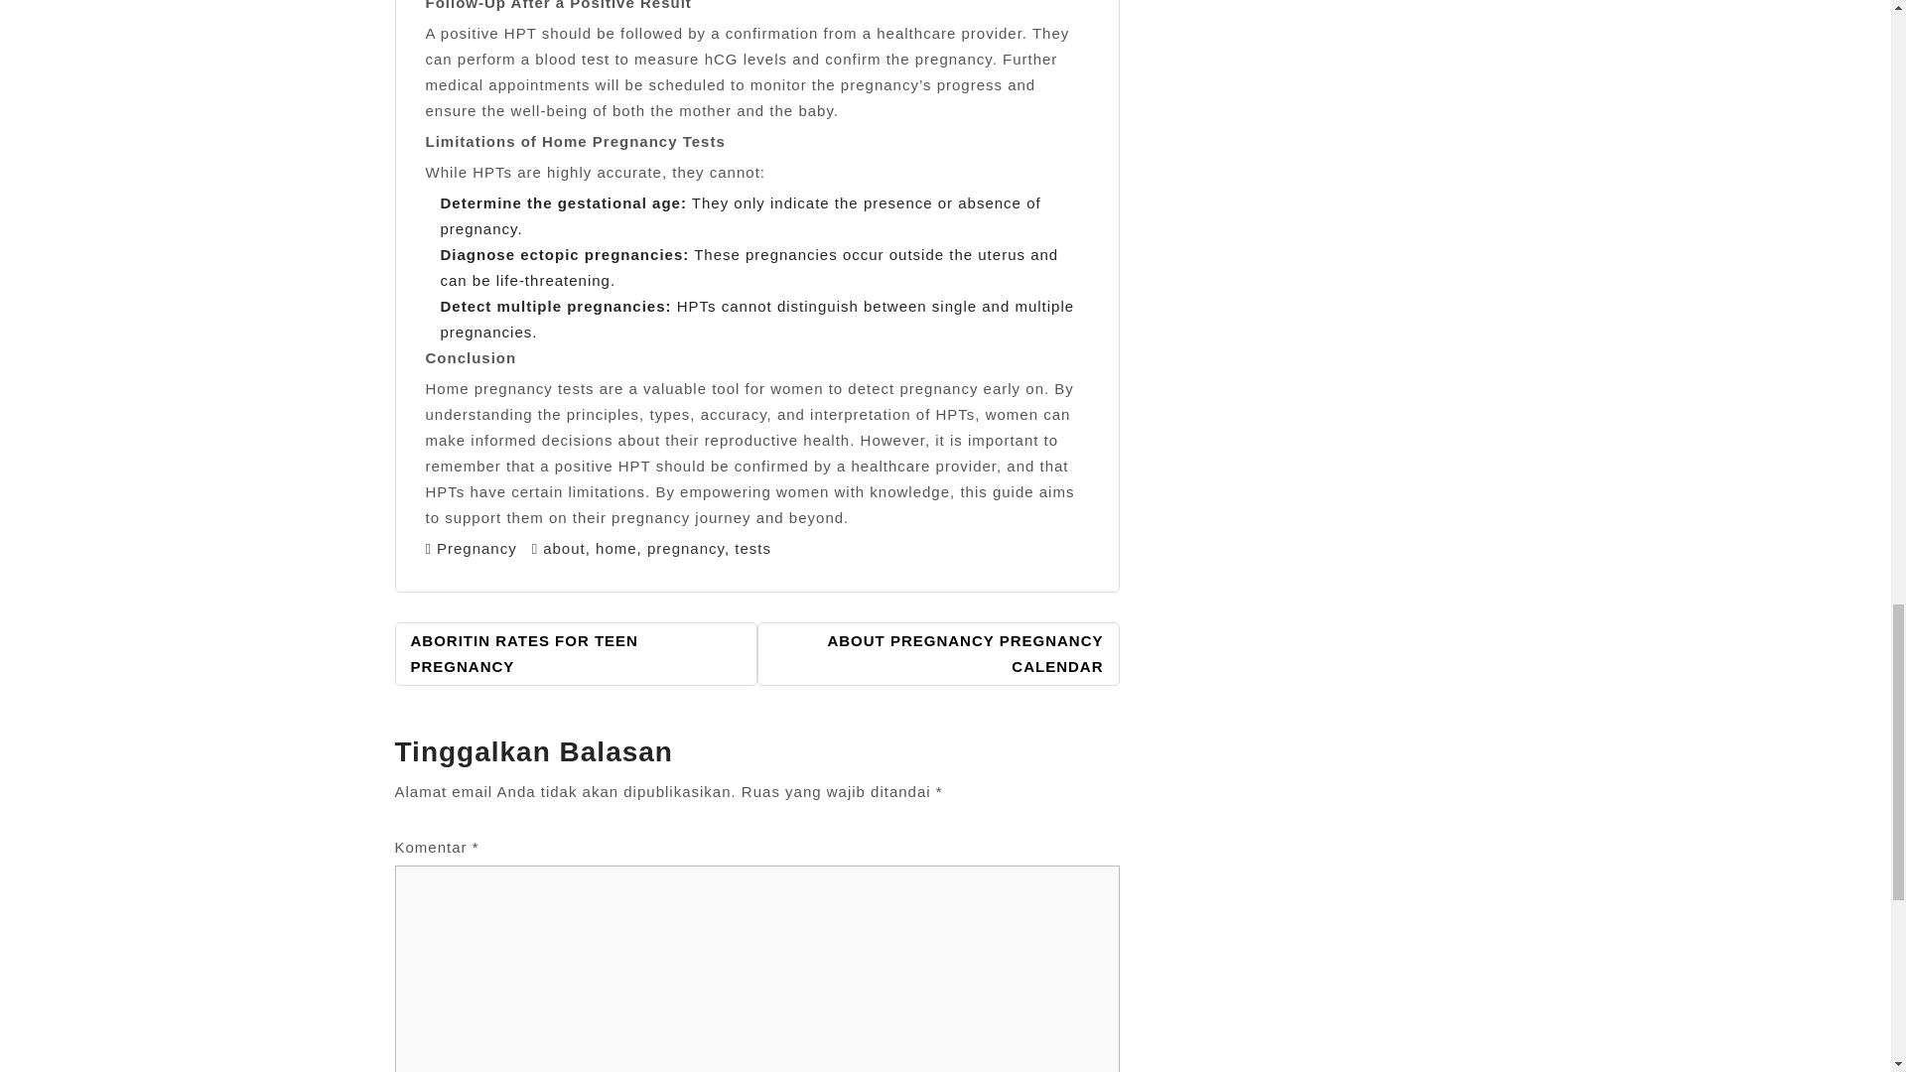 The image size is (1906, 1072). What do you see at coordinates (752, 548) in the screenshot?
I see `tests` at bounding box center [752, 548].